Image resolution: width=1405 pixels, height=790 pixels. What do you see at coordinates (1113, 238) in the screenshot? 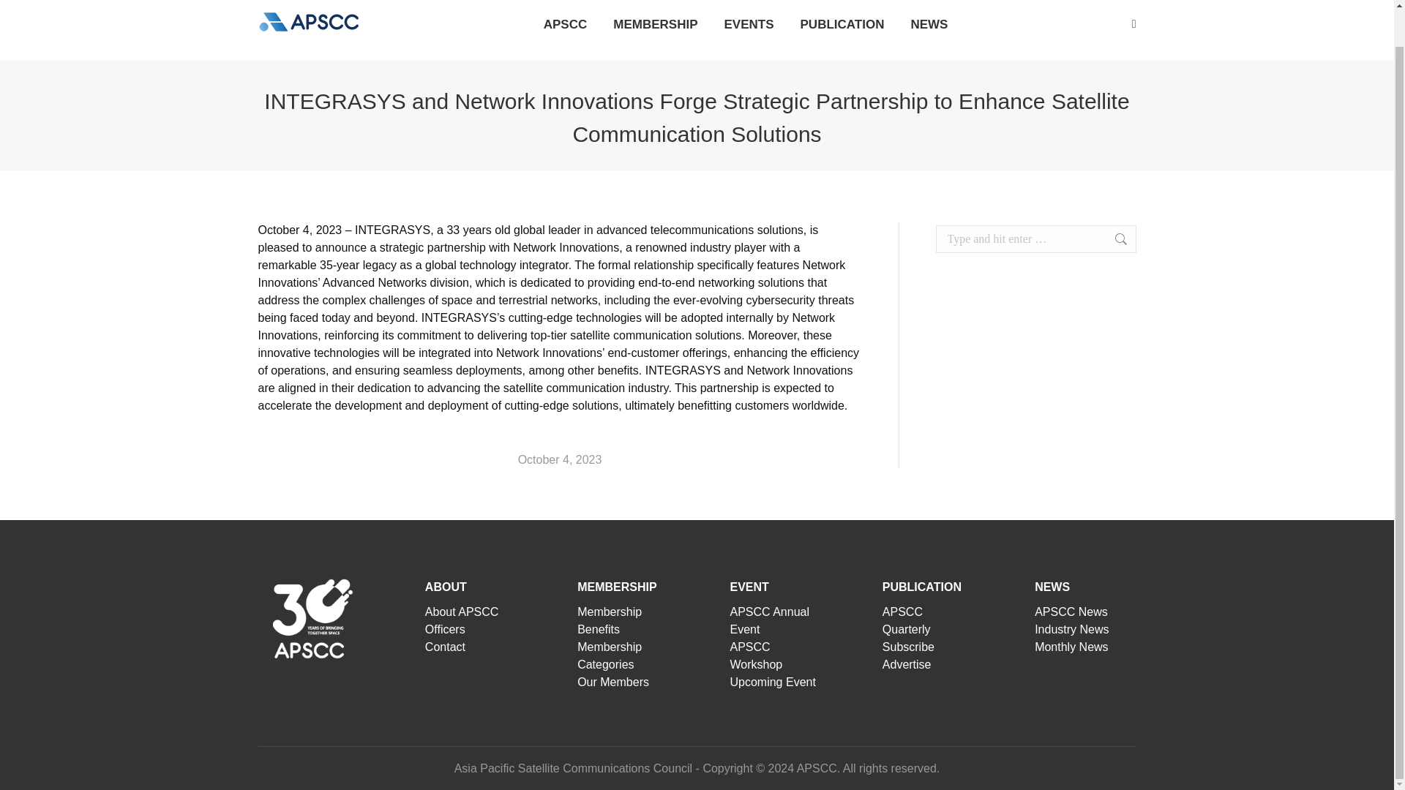
I see `Go!` at bounding box center [1113, 238].